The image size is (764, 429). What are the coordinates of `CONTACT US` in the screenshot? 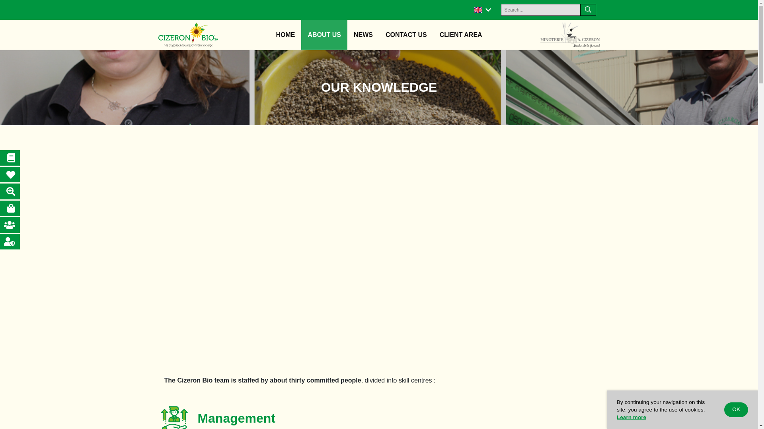 It's located at (406, 35).